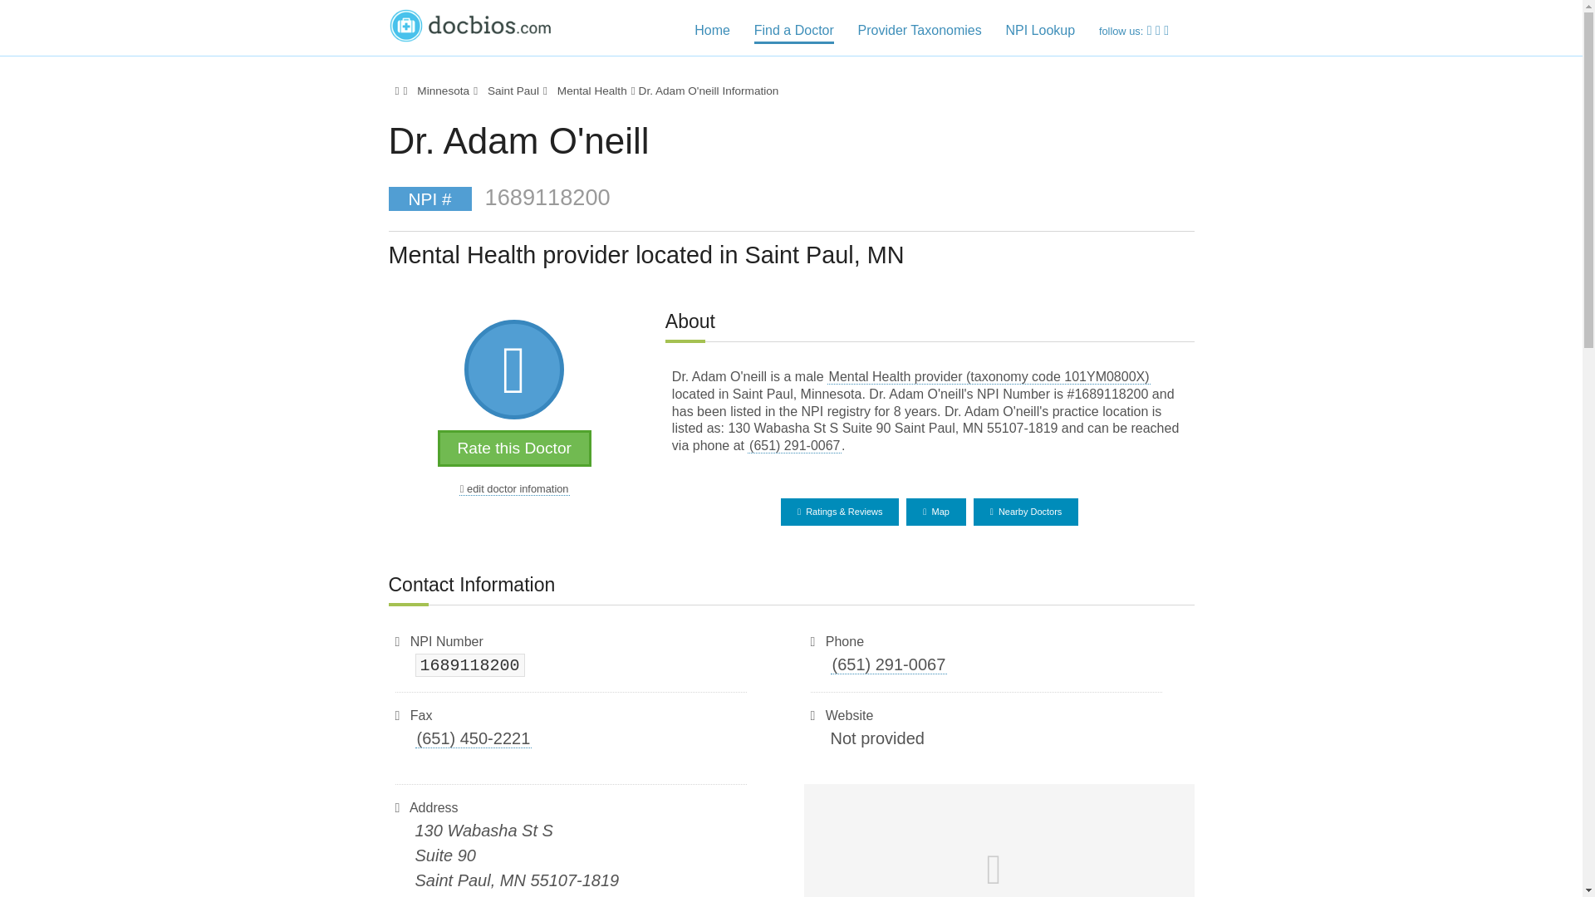 The image size is (1595, 897). What do you see at coordinates (513, 489) in the screenshot?
I see `edit doctor infomation` at bounding box center [513, 489].